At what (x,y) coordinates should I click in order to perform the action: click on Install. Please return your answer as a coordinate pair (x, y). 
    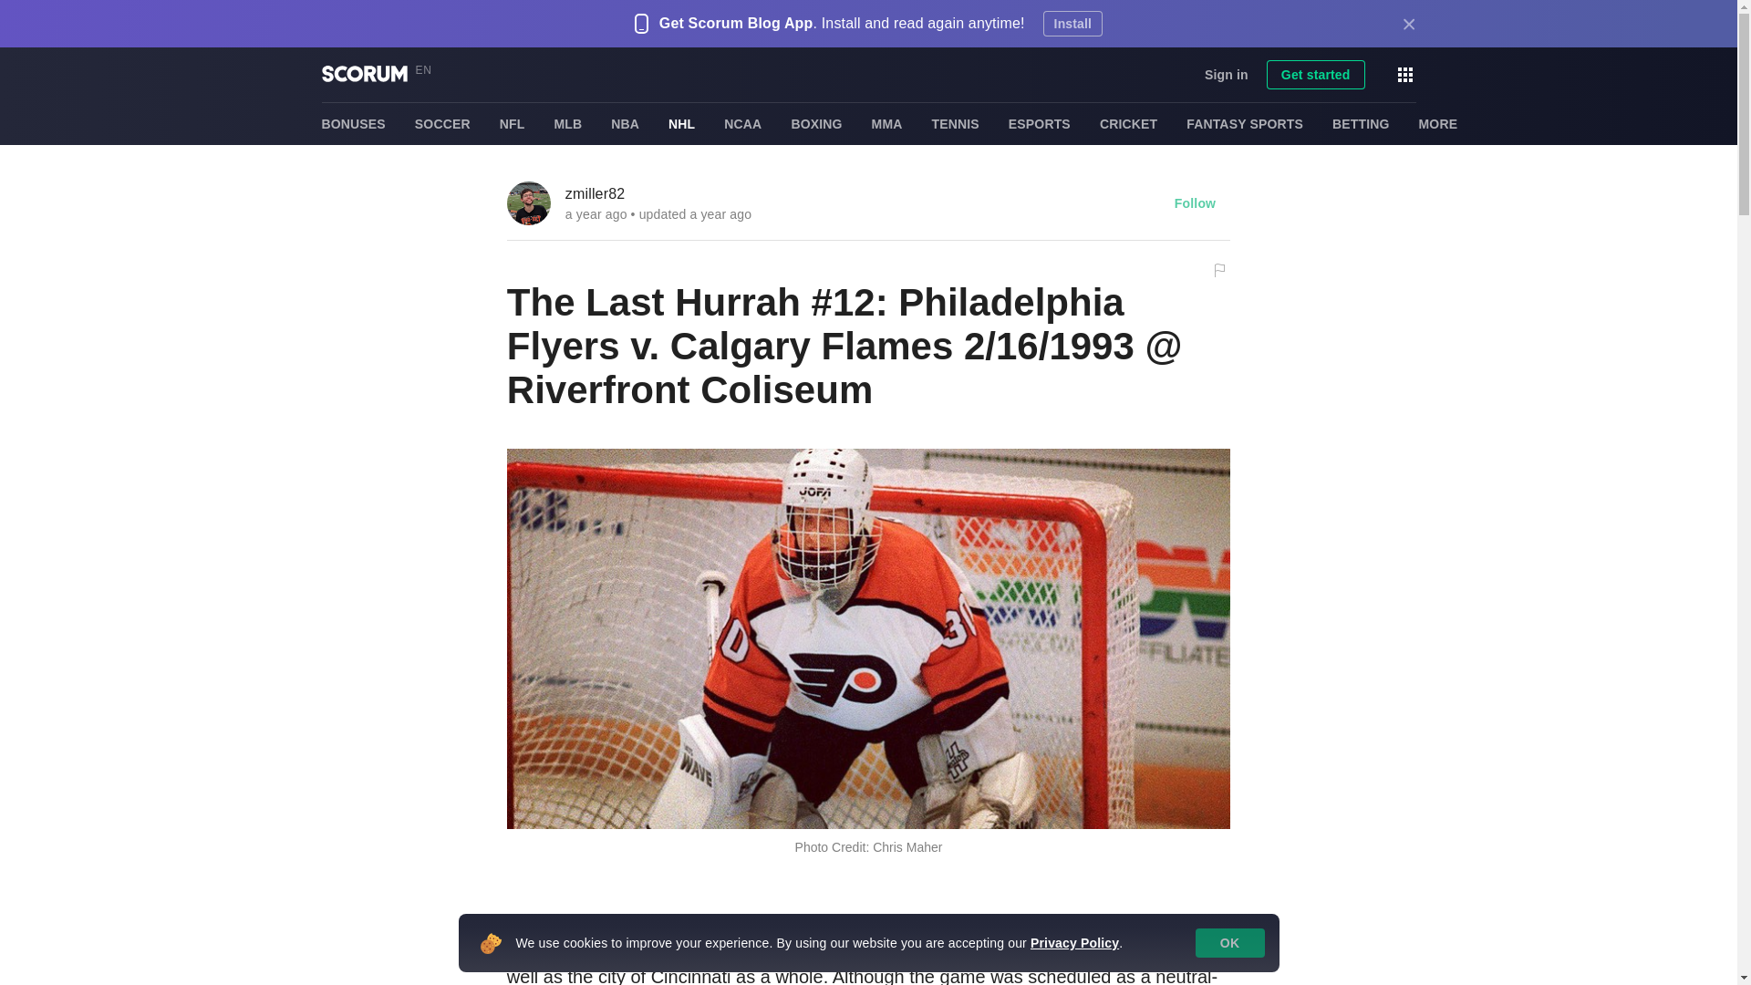
    Looking at the image, I should click on (1072, 23).